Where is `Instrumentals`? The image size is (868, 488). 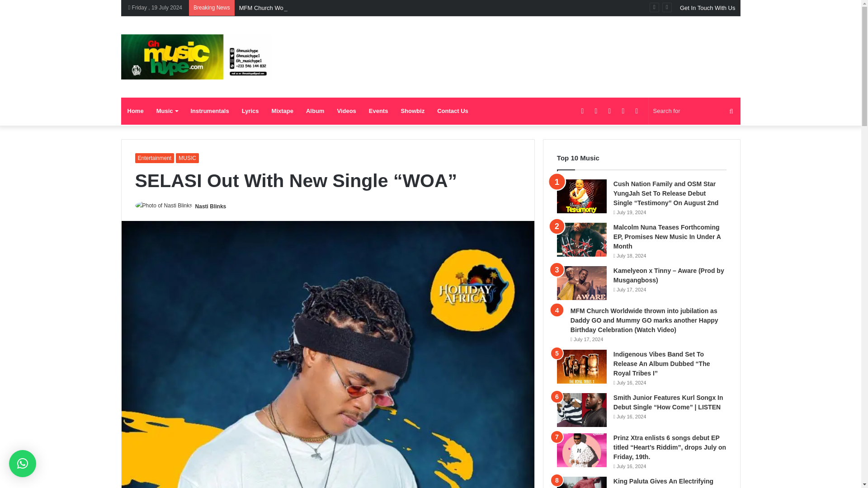 Instrumentals is located at coordinates (210, 111).